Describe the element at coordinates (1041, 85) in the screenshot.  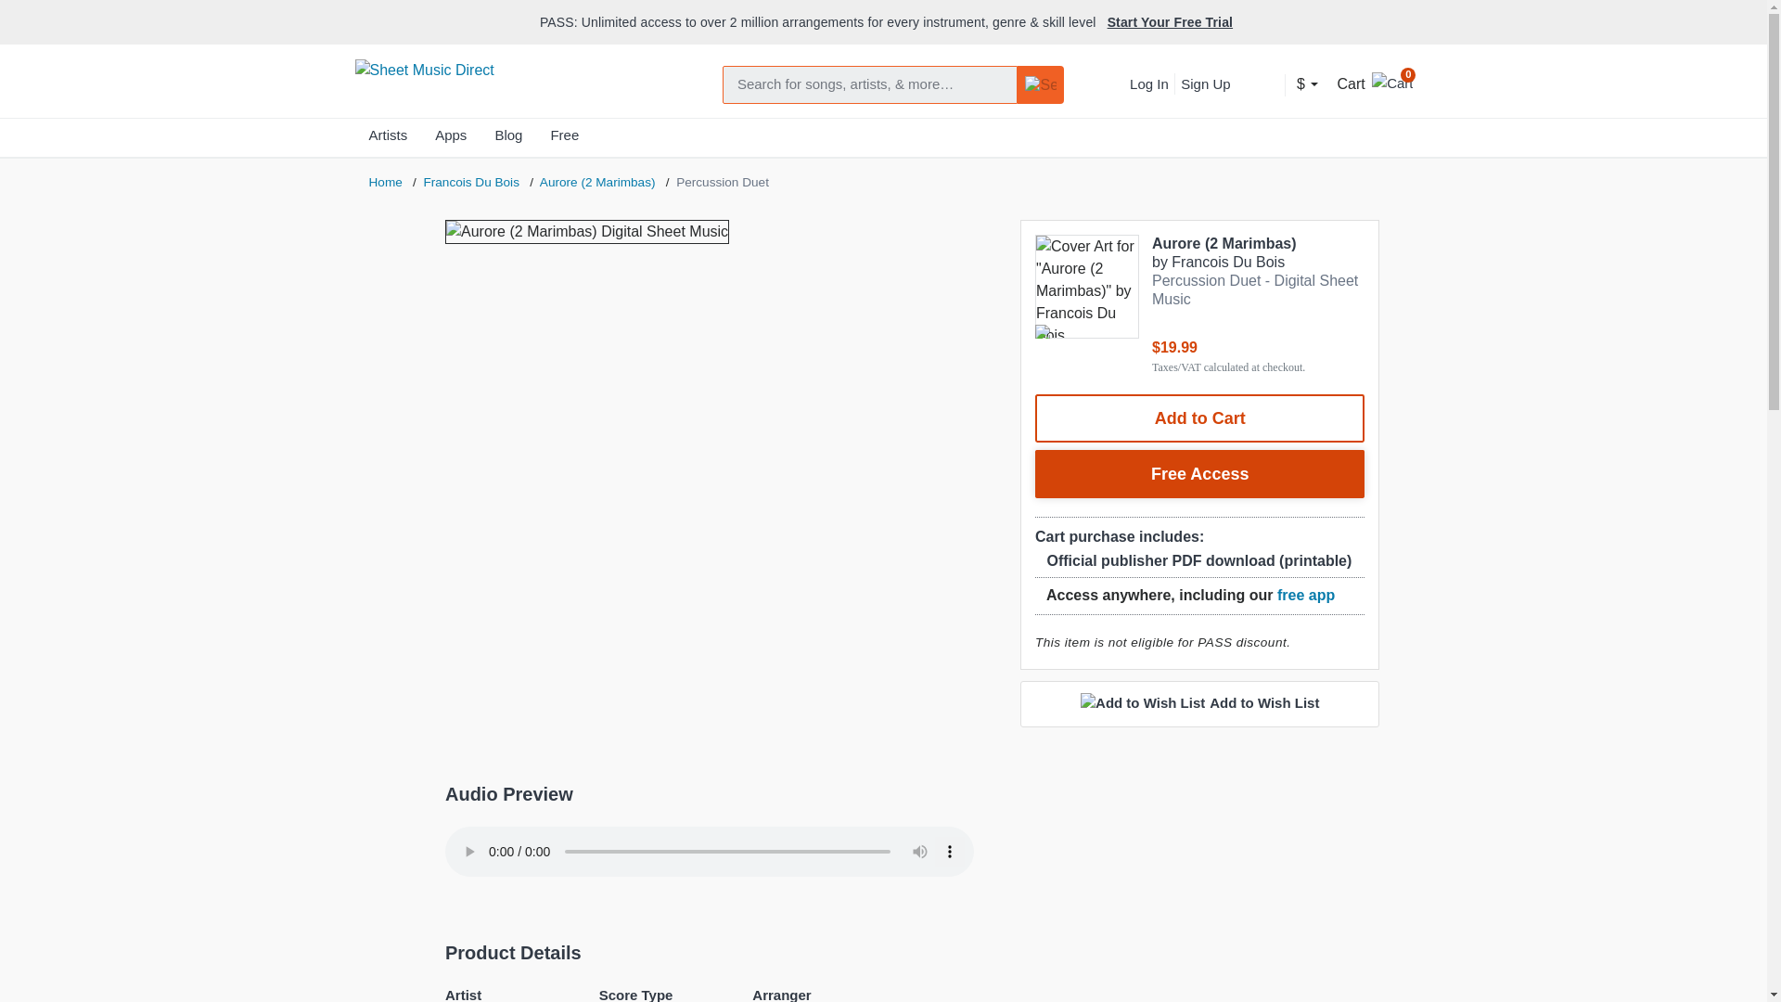
I see `Submit` at that location.